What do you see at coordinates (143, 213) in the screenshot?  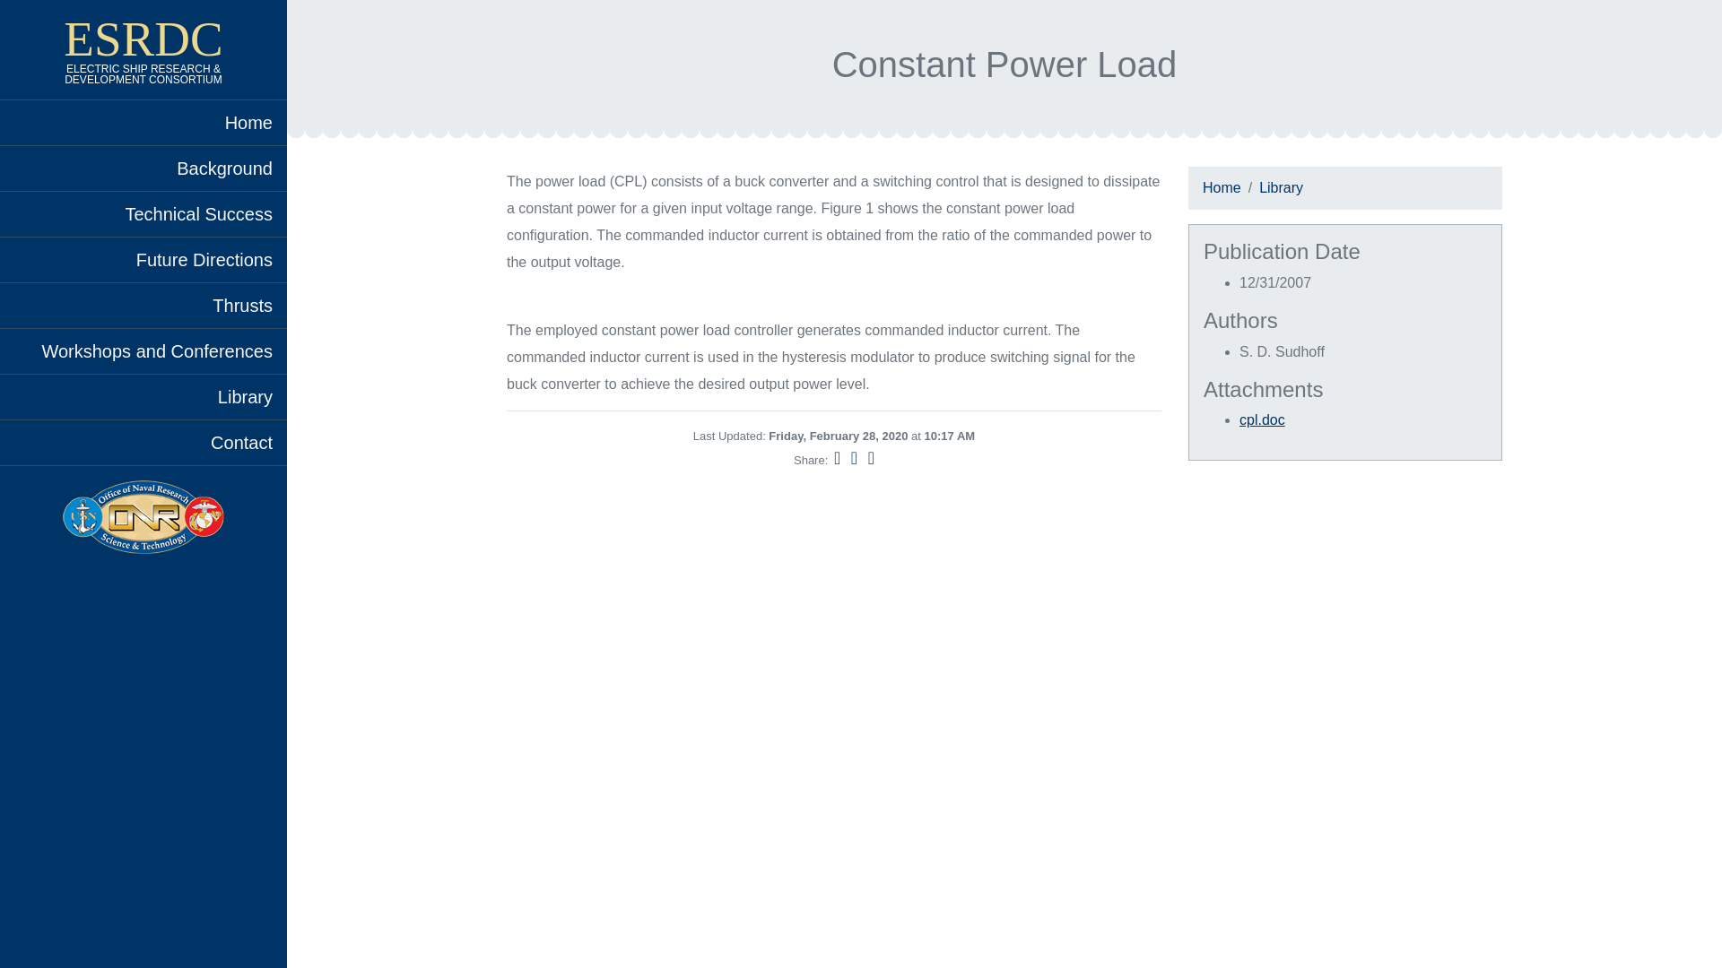 I see `Technical Success` at bounding box center [143, 213].